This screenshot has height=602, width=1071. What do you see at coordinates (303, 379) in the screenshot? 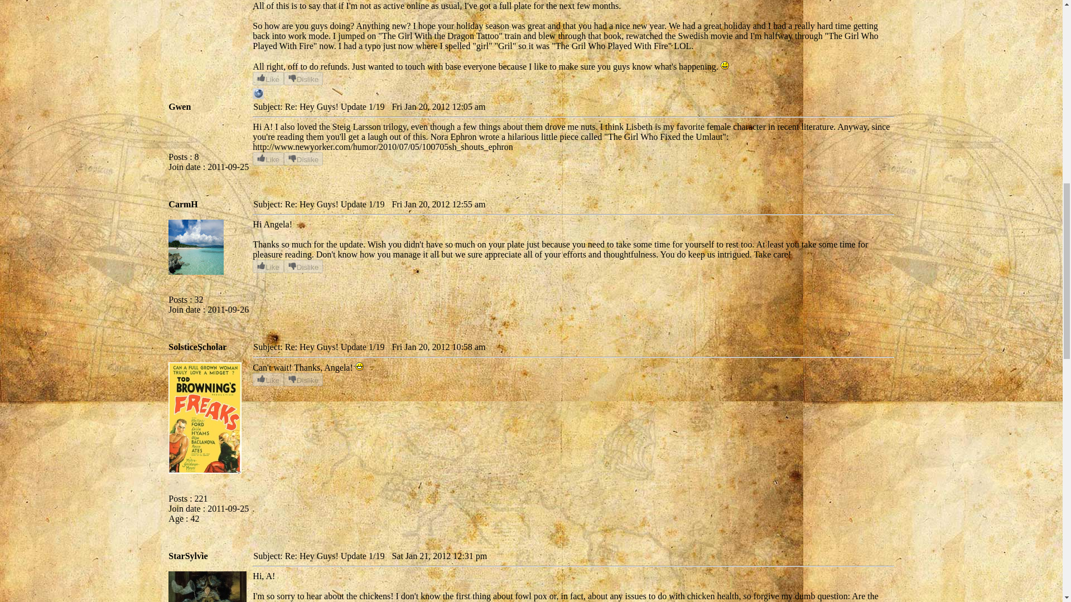
I see `Dislike` at bounding box center [303, 379].